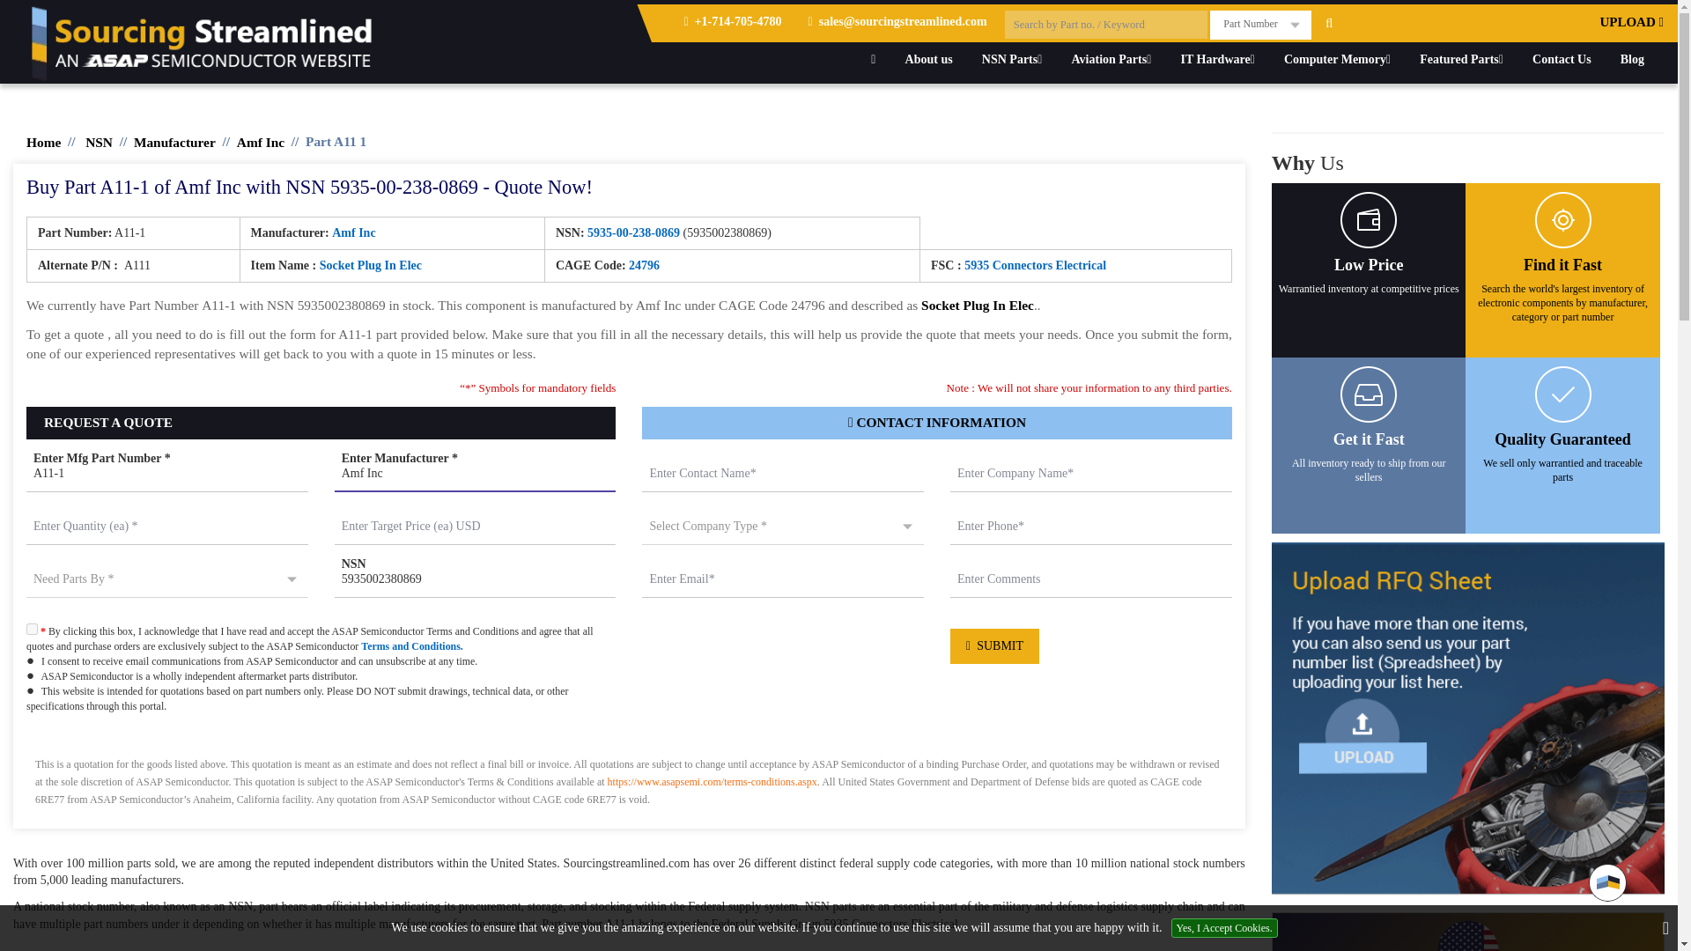 The height and width of the screenshot is (951, 1691). Describe the element at coordinates (928, 59) in the screenshot. I see `About us` at that location.